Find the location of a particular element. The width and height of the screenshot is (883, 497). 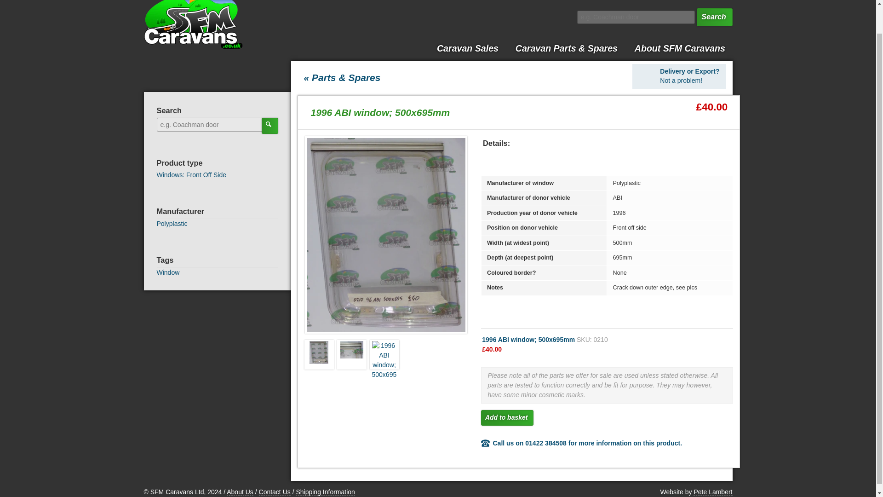

Add to basket is located at coordinates (274, 491).